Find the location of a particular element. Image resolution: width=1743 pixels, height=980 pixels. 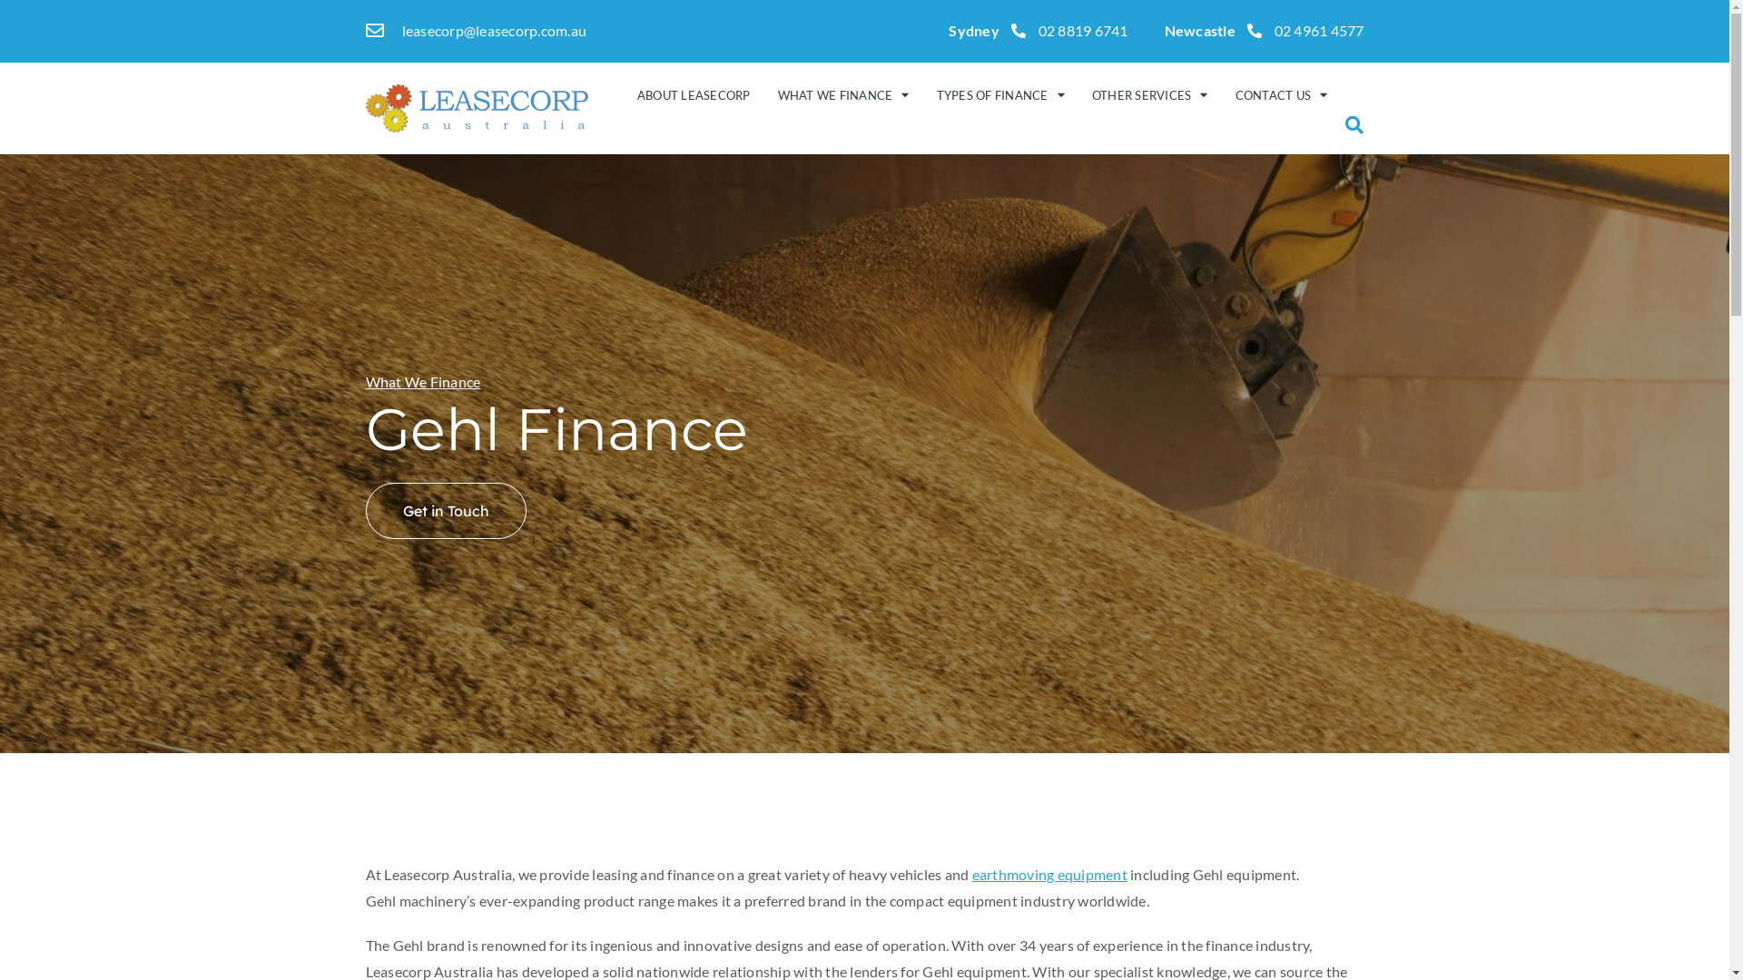

WHAT WE FINANCE is located at coordinates (842, 96).